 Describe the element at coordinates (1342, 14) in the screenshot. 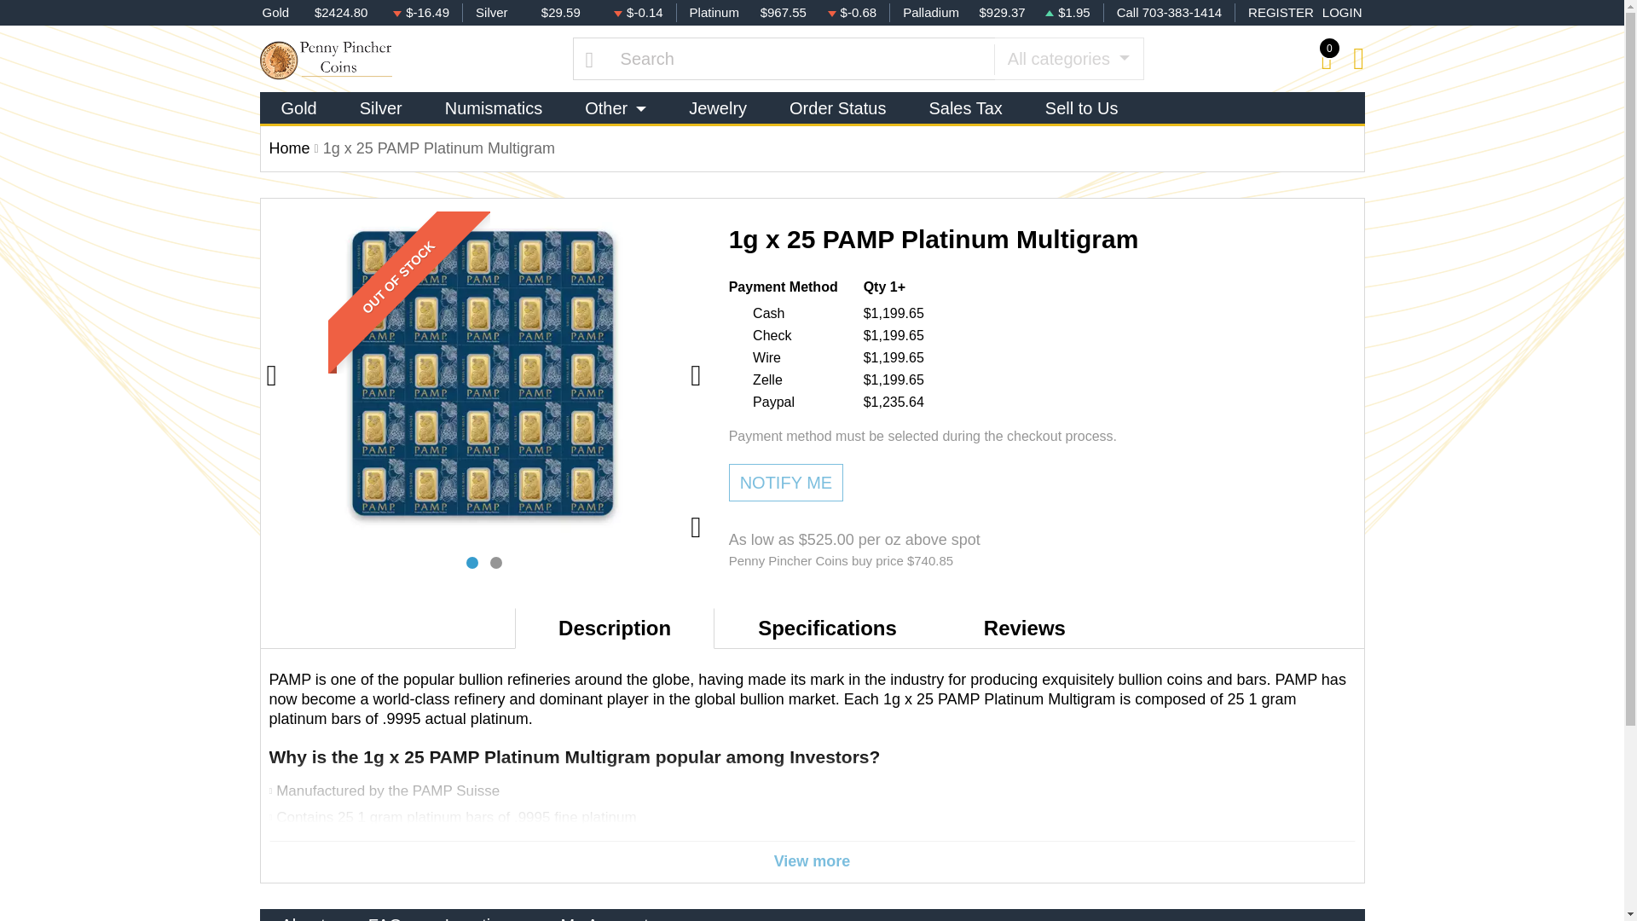

I see `LOGIN` at that location.